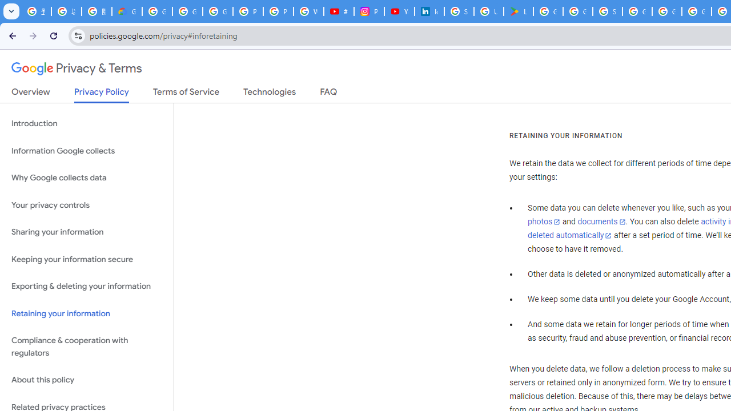 This screenshot has height=411, width=731. I want to click on documents, so click(601, 222).